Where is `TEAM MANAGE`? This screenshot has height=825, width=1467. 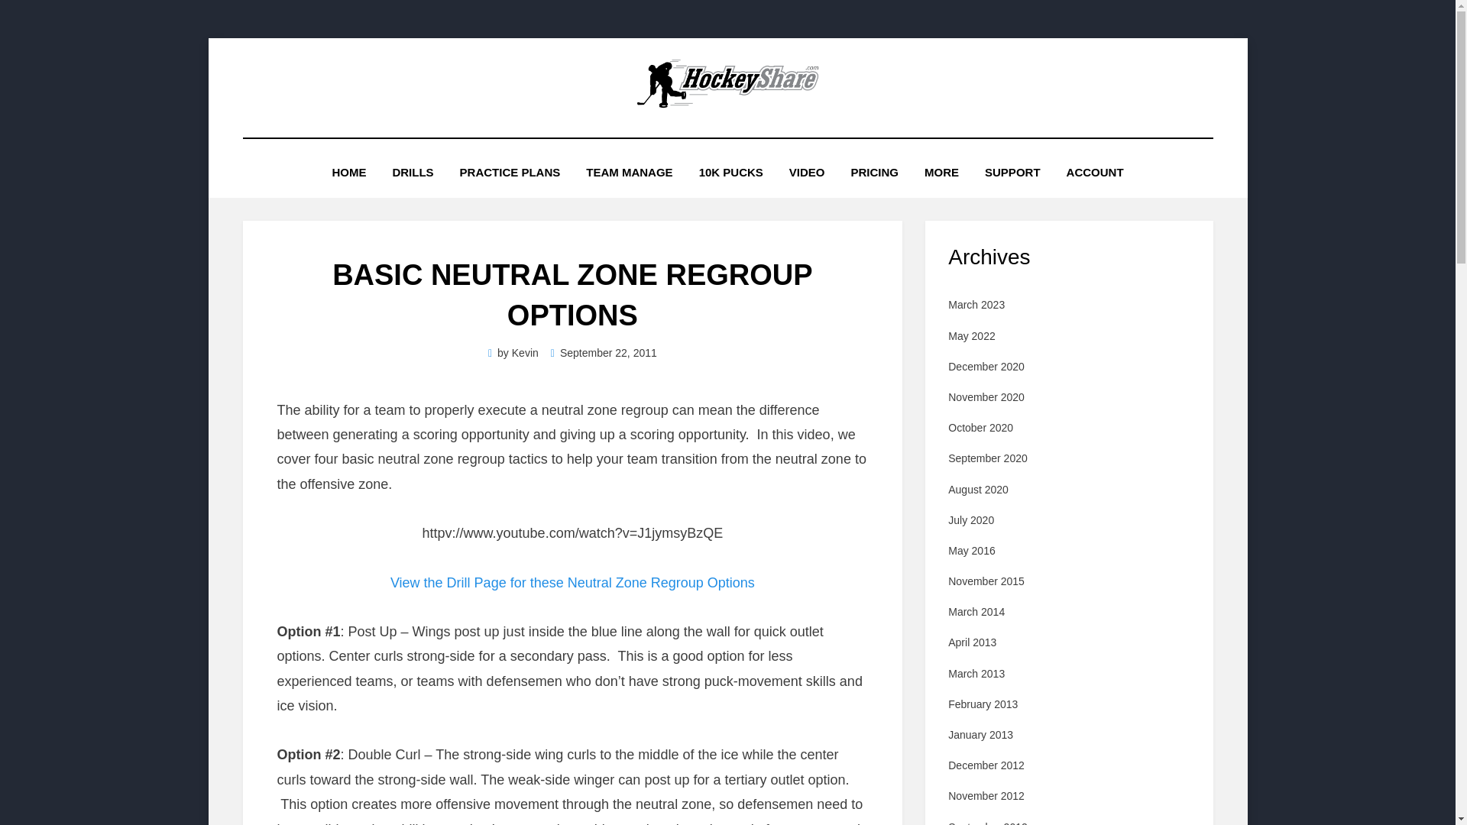
TEAM MANAGE is located at coordinates (629, 171).